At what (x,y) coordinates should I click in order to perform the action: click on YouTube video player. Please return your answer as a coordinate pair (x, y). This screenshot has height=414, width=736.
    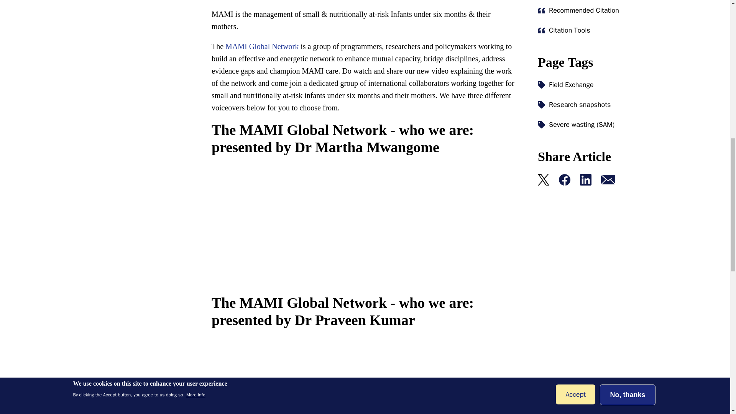
    Looking at the image, I should click on (319, 226).